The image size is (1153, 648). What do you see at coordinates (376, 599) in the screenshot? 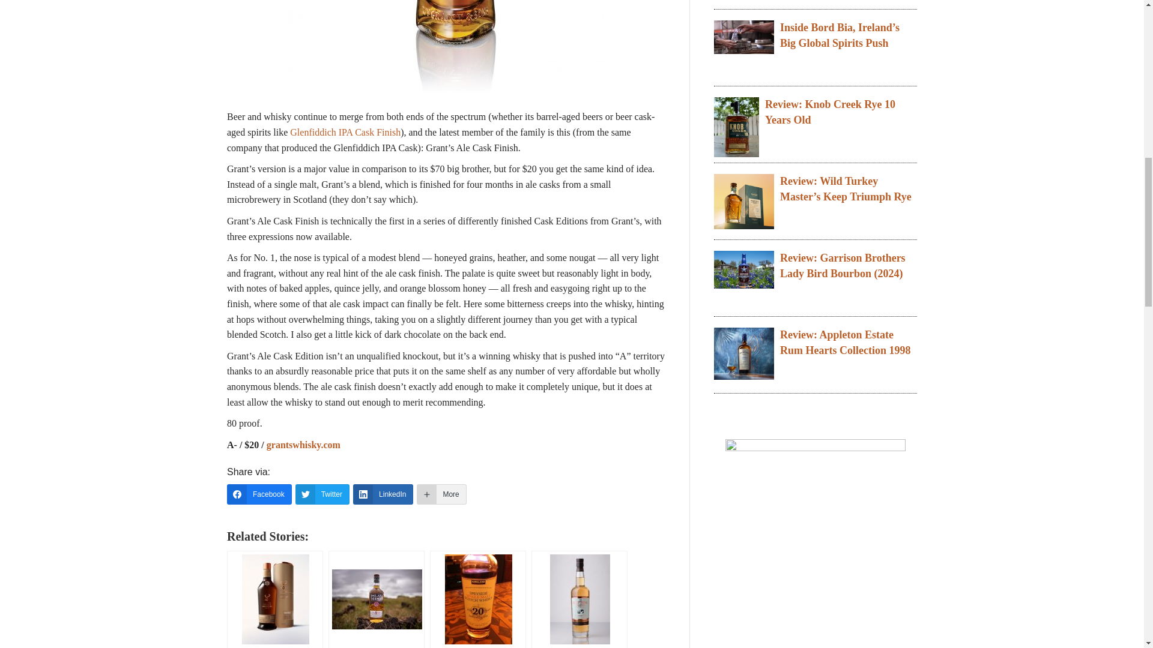
I see `Review: Islay Mist Blended Scotch 8 Years Old` at bounding box center [376, 599].